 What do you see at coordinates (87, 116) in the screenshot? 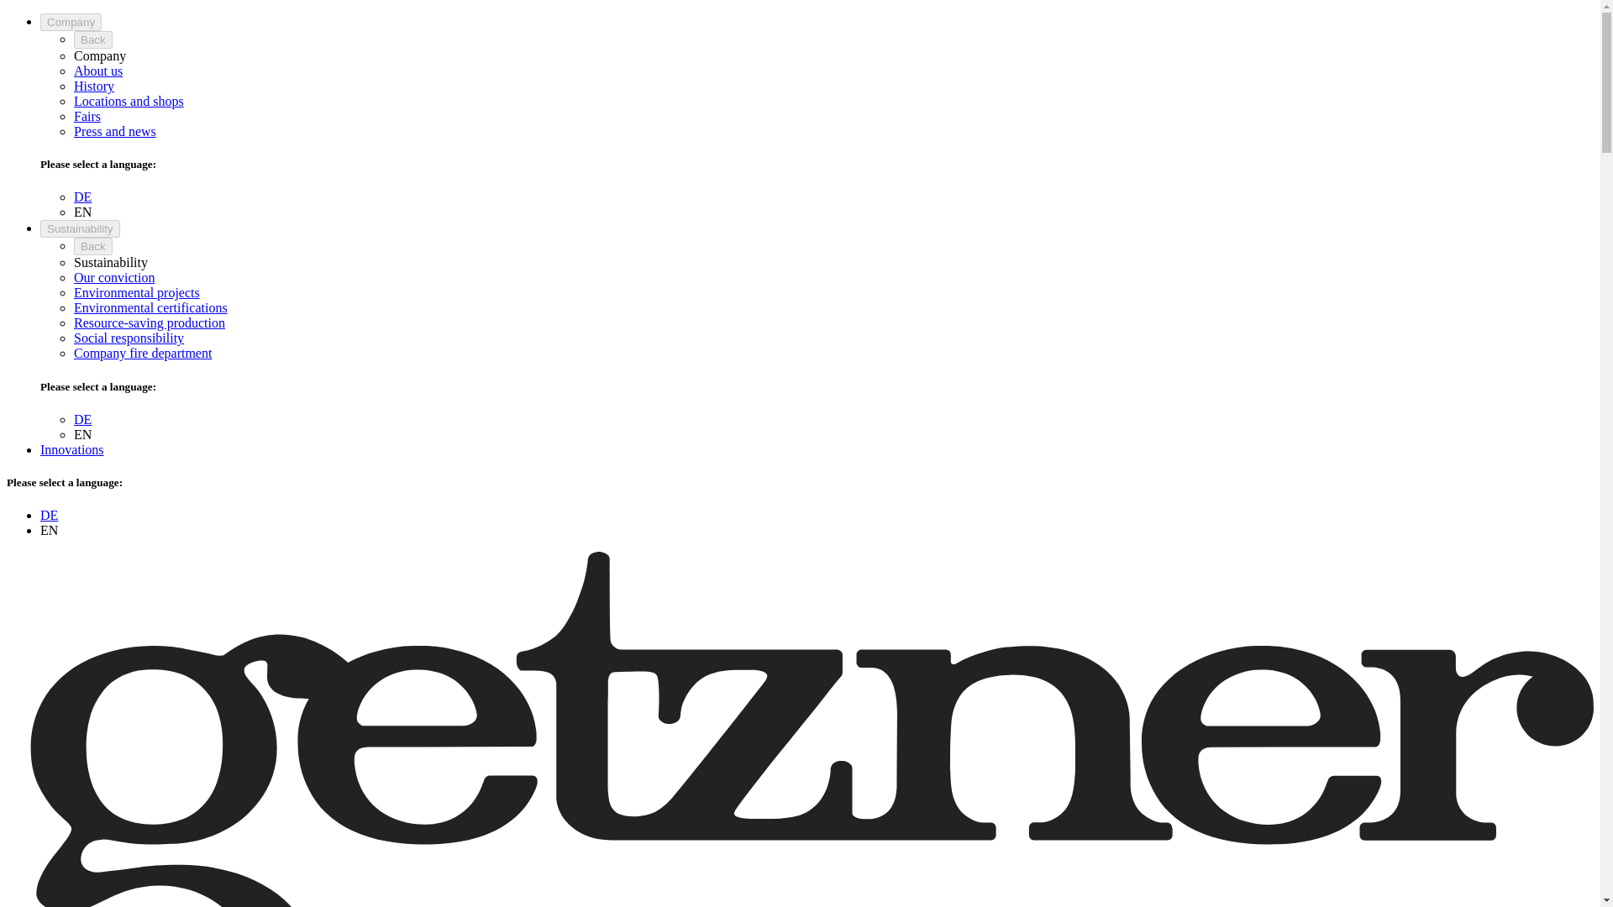
I see `Fairs` at bounding box center [87, 116].